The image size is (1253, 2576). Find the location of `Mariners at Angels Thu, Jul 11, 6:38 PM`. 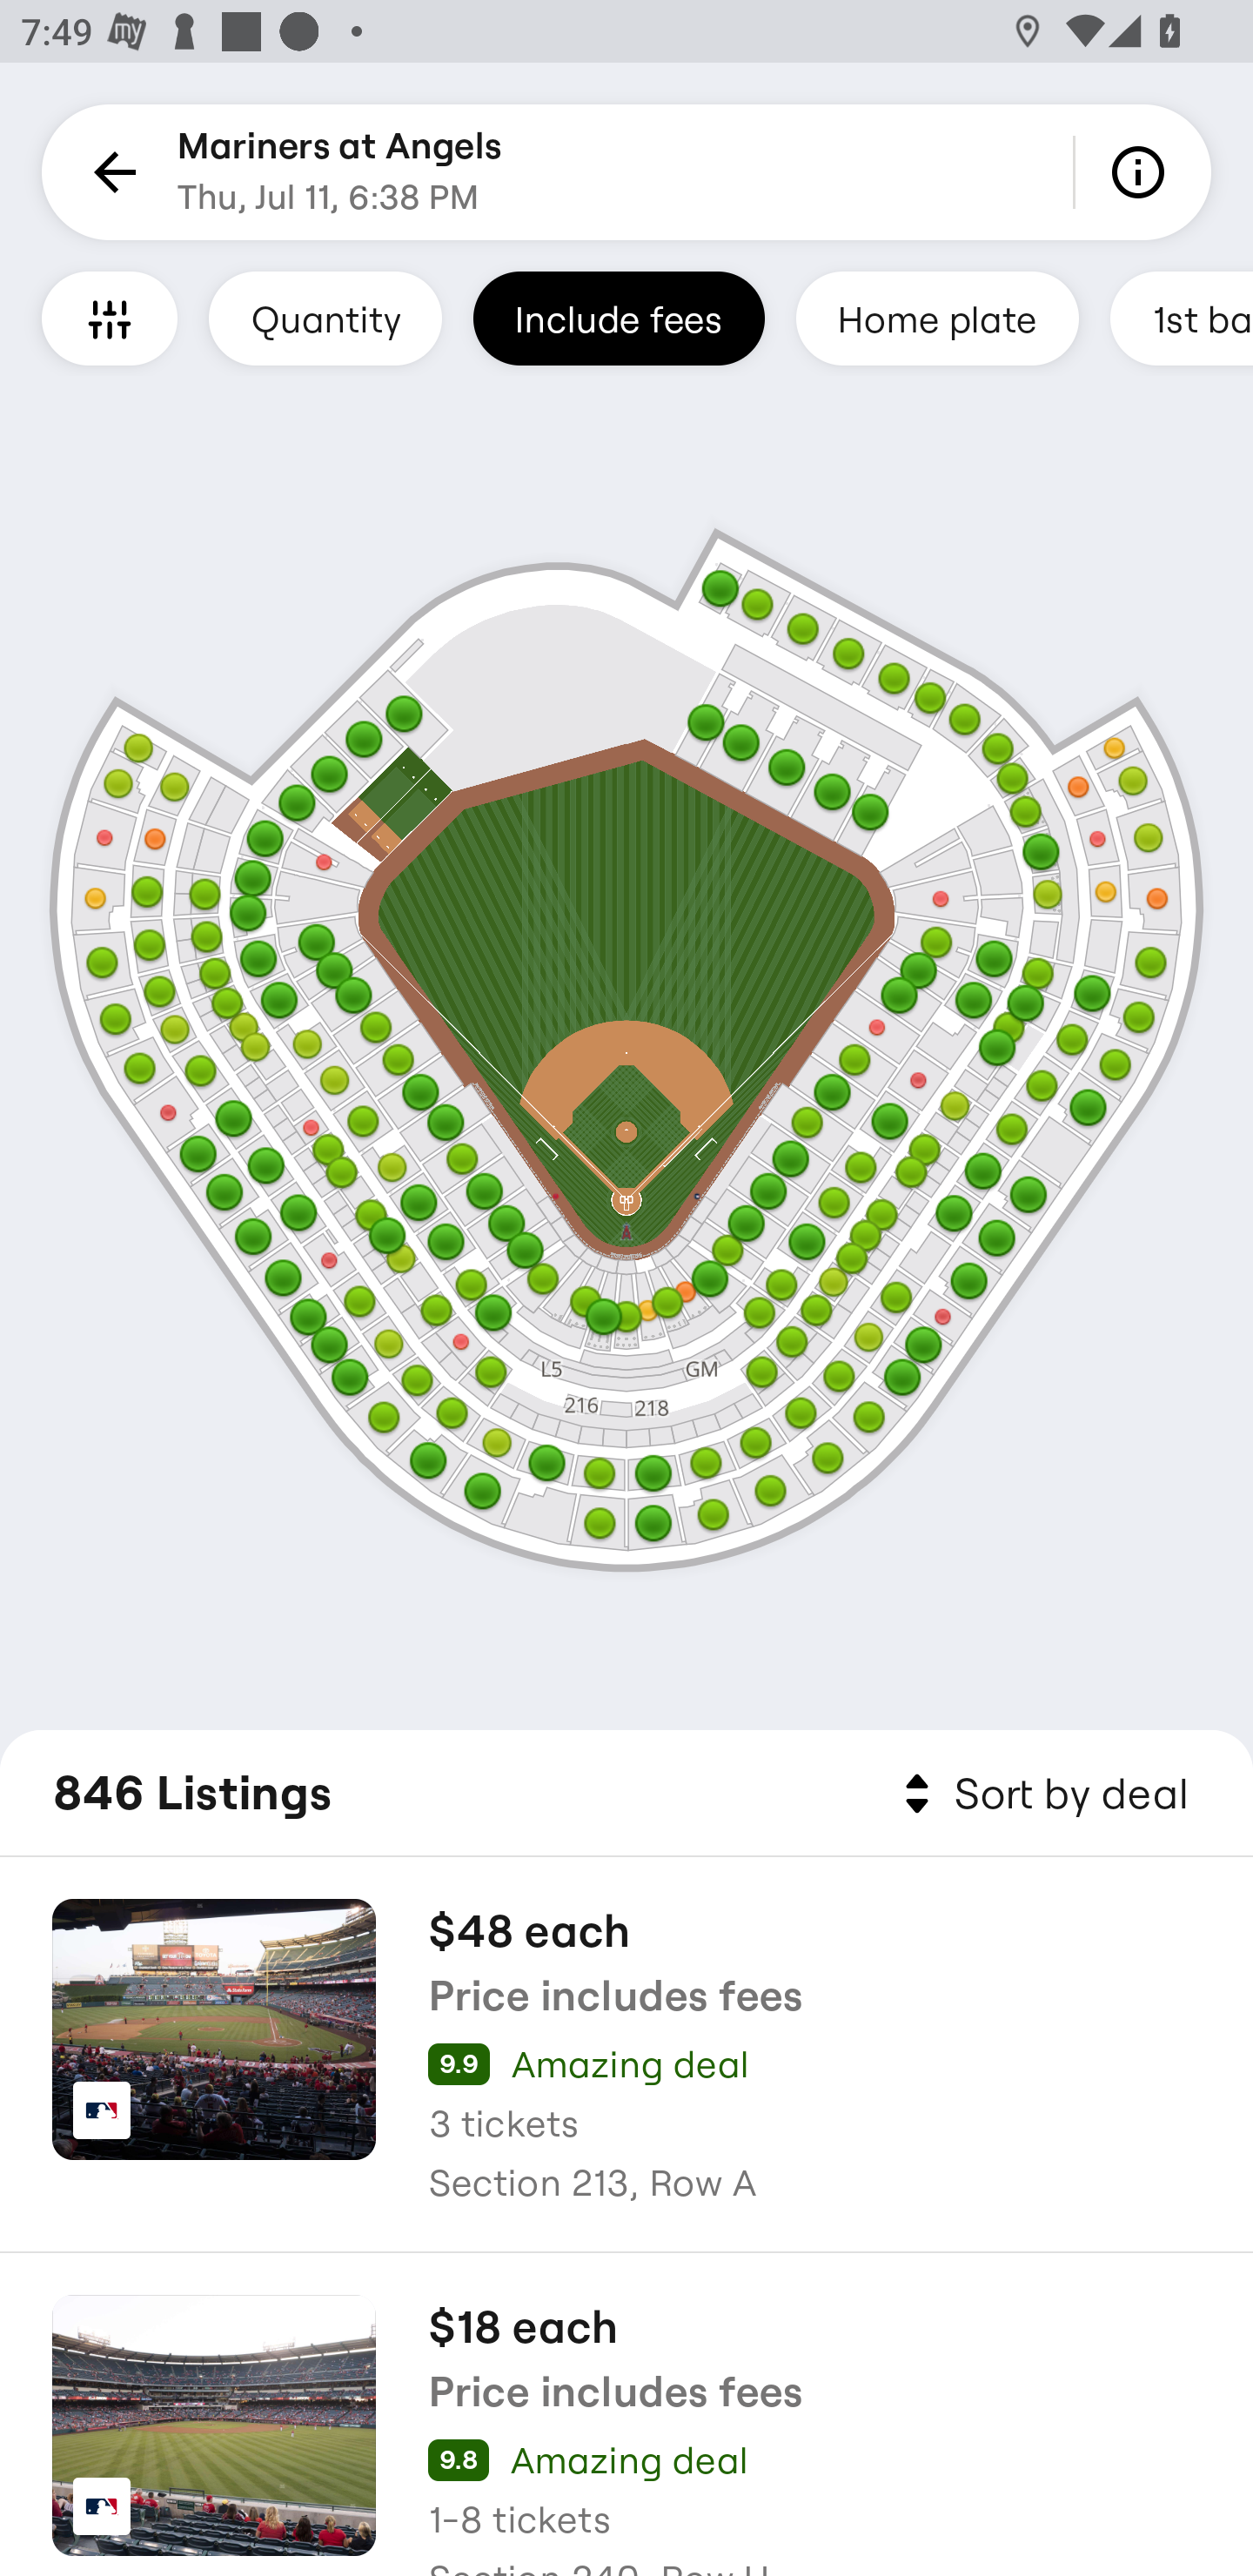

Mariners at Angels Thu, Jul 11, 6:38 PM is located at coordinates (339, 172).